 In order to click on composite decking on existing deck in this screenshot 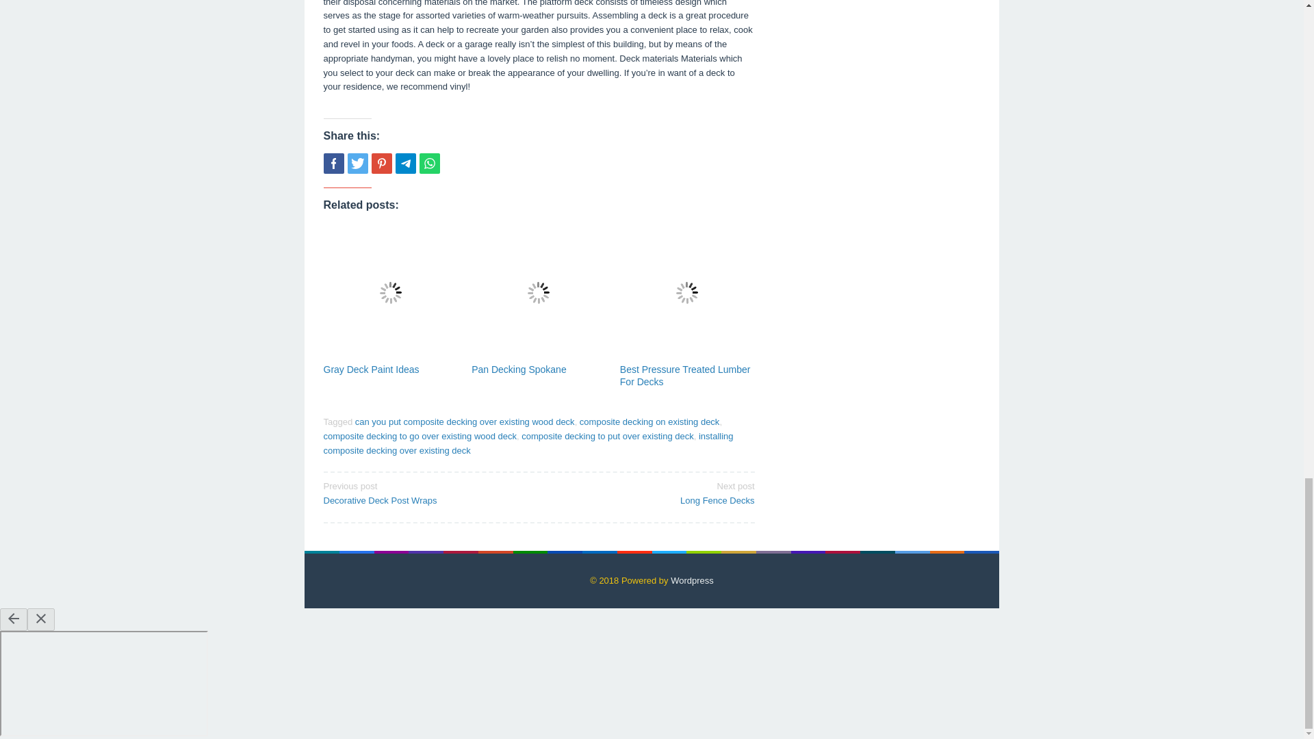, I will do `click(426, 492)`.